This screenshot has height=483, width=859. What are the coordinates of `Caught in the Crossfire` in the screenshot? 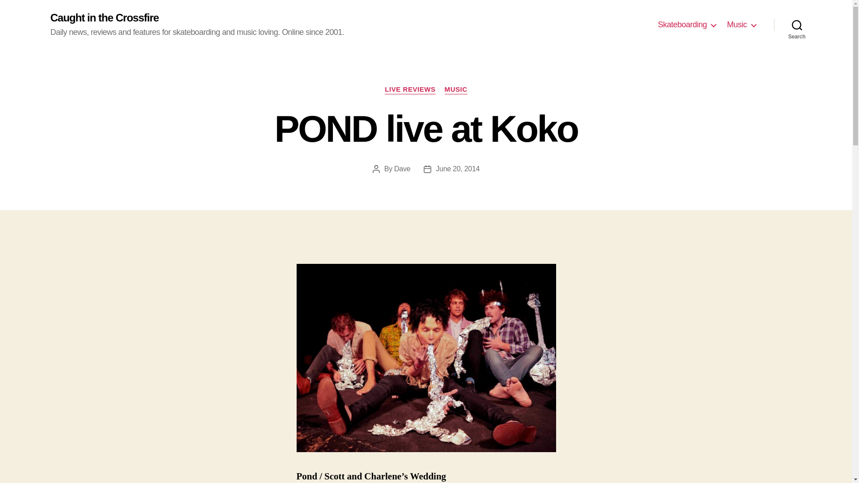 It's located at (104, 18).